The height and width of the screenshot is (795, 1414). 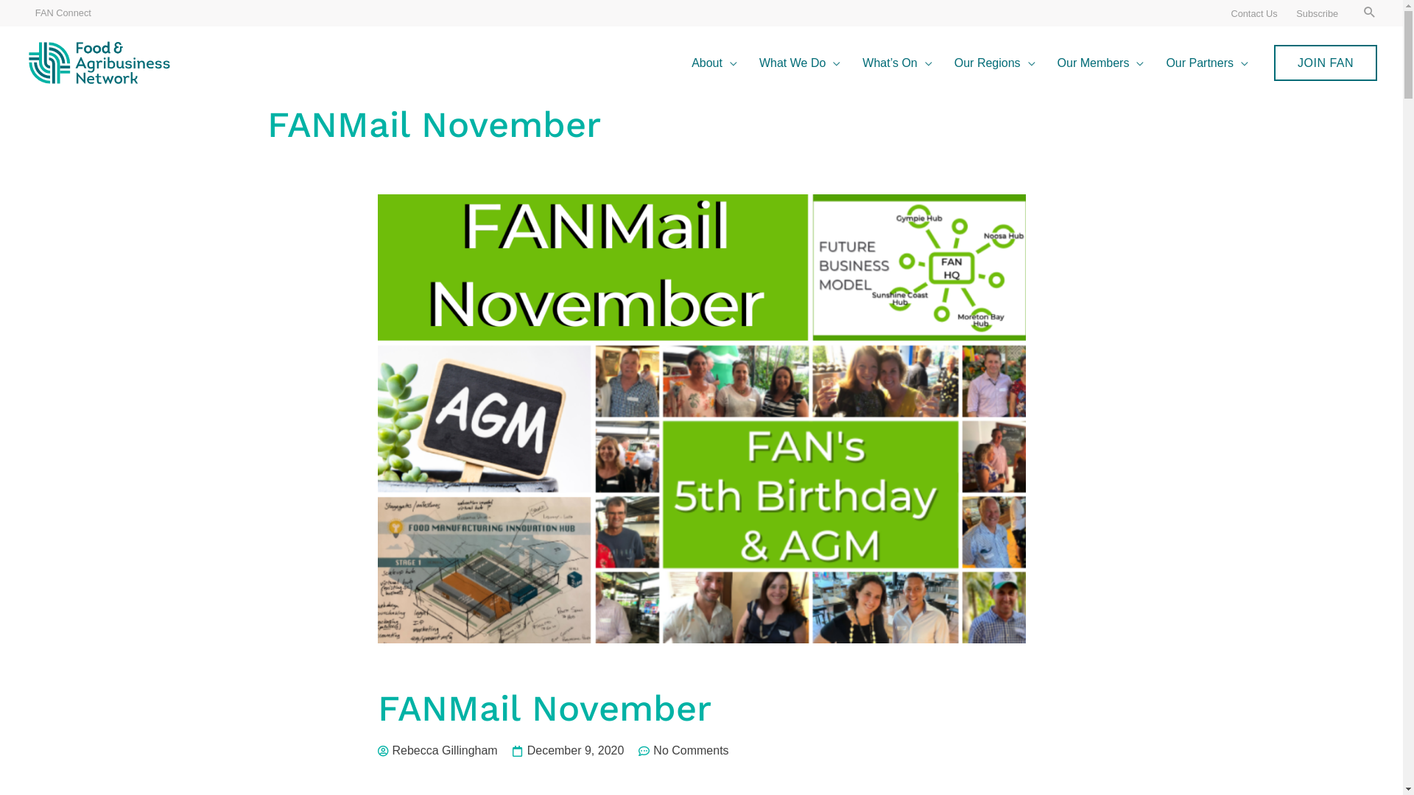 What do you see at coordinates (1326, 63) in the screenshot?
I see `JOIN FAN` at bounding box center [1326, 63].